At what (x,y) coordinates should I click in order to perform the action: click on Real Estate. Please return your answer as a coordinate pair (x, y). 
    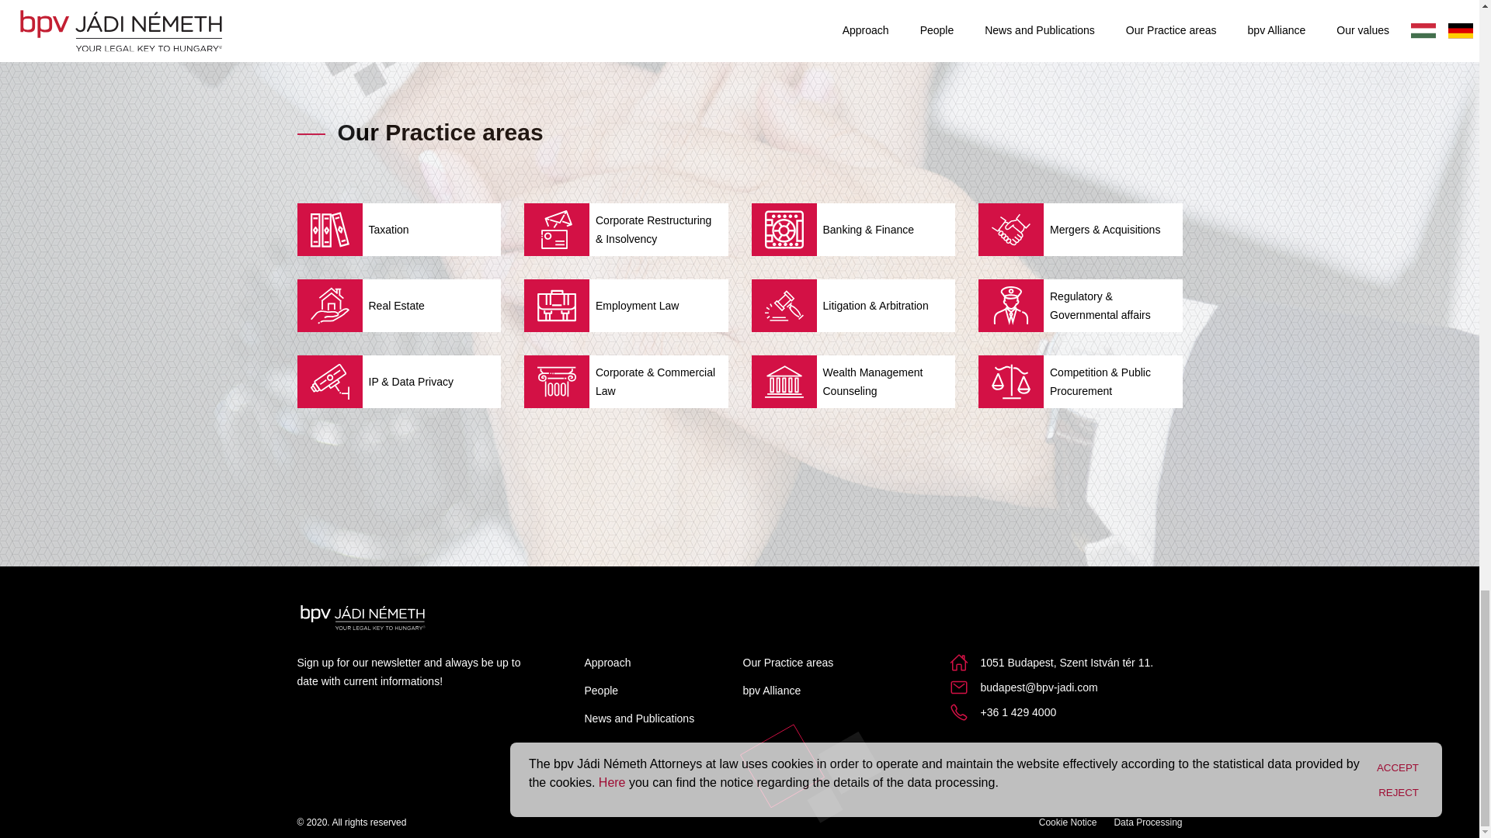
    Looking at the image, I should click on (399, 305).